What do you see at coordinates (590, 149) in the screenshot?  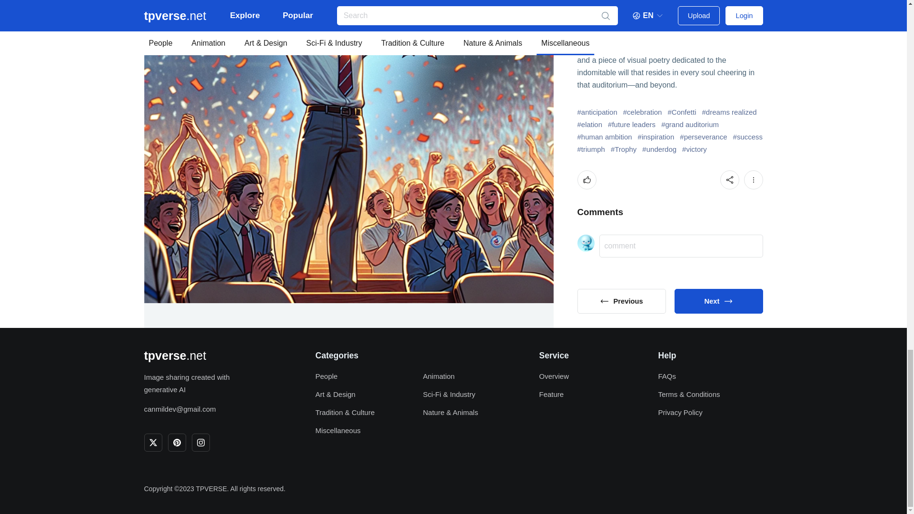 I see `triumph` at bounding box center [590, 149].